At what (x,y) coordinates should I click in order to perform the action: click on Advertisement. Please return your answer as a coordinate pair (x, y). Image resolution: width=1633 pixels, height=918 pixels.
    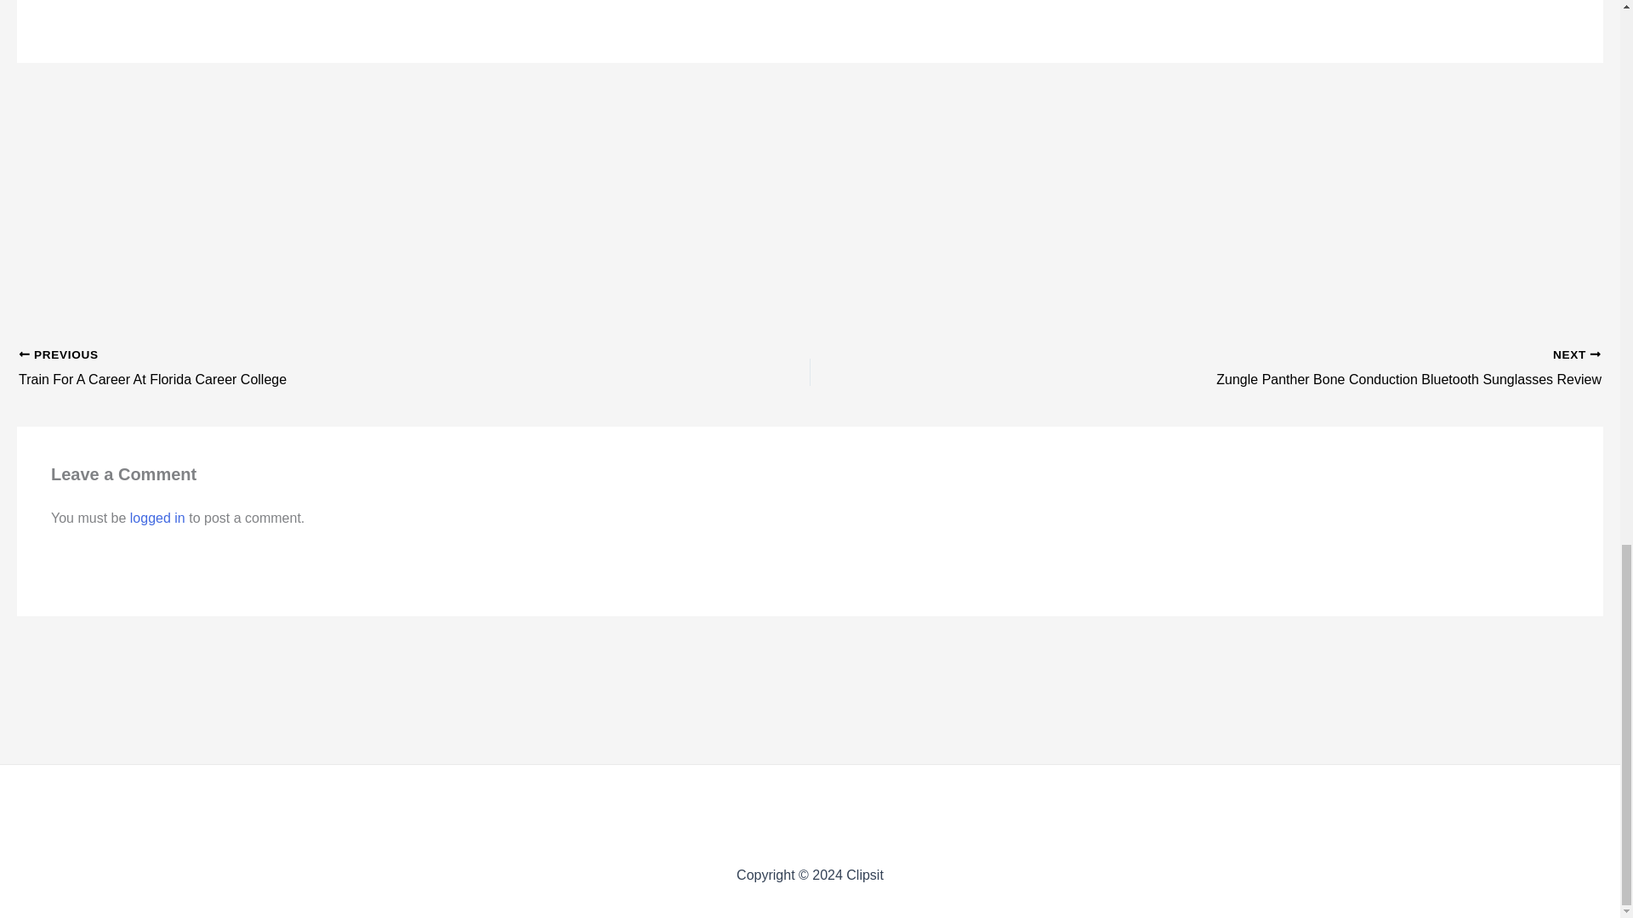
    Looking at the image, I should click on (335, 369).